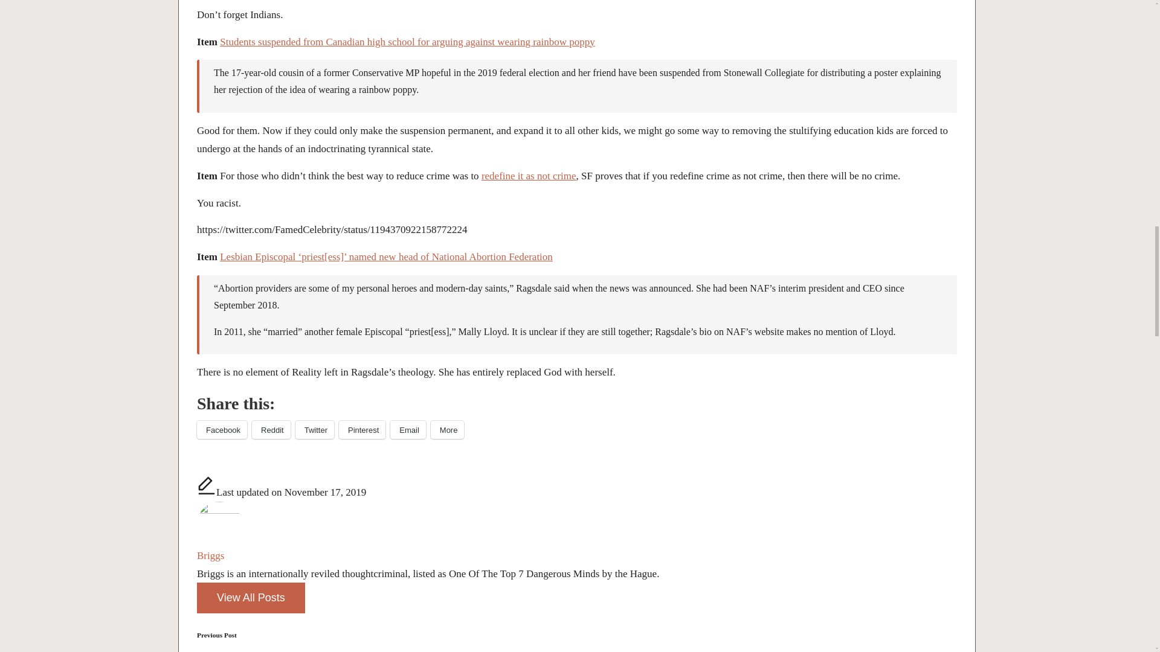 This screenshot has height=652, width=1160. What do you see at coordinates (529, 176) in the screenshot?
I see `redefine it as not crime` at bounding box center [529, 176].